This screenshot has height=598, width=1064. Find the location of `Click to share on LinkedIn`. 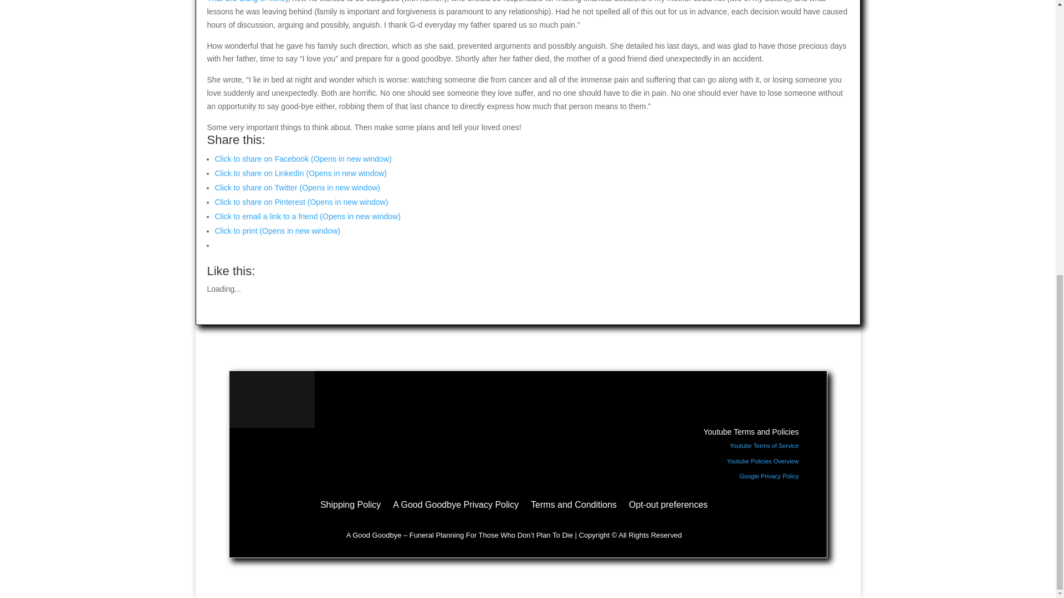

Click to share on LinkedIn is located at coordinates (300, 173).